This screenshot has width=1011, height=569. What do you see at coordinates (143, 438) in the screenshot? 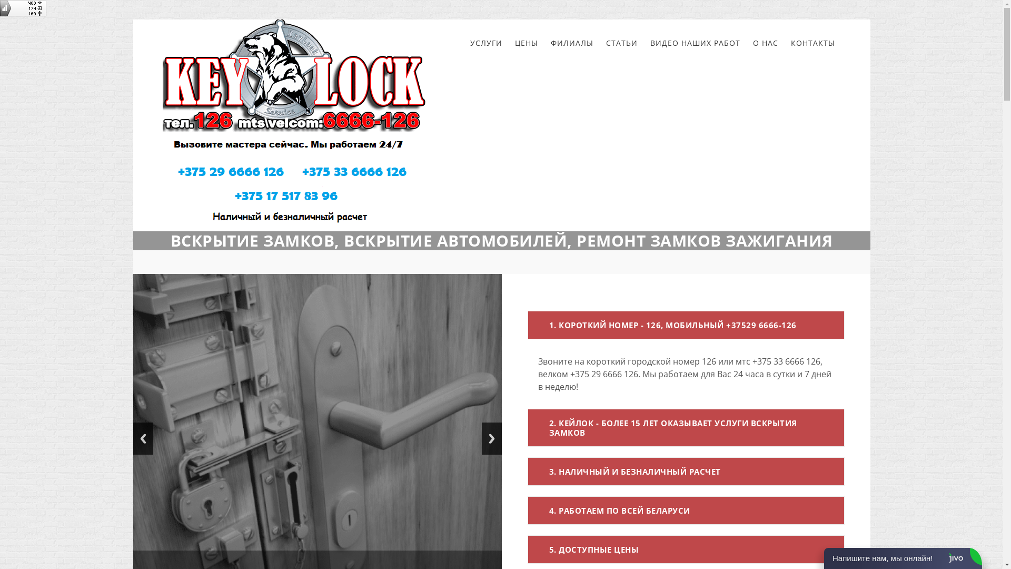
I see `Previous` at bounding box center [143, 438].